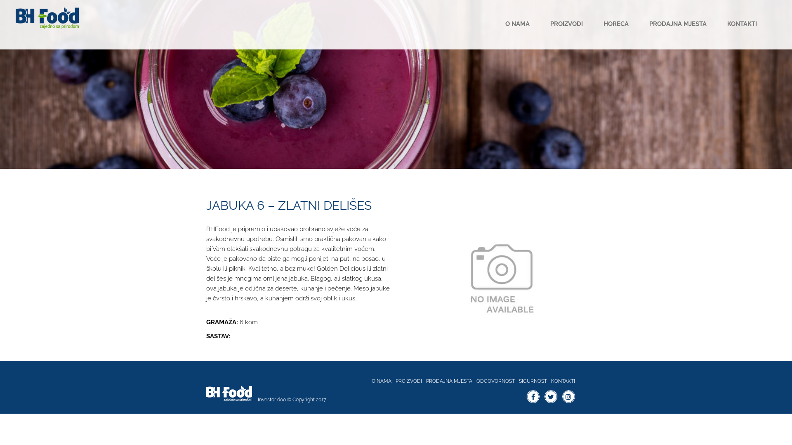  I want to click on PROIZVODI, so click(409, 381).